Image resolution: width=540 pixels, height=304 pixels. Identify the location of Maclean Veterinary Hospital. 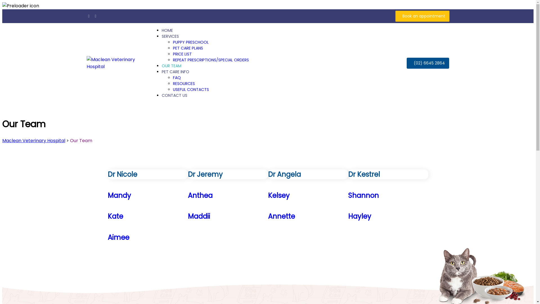
(34, 141).